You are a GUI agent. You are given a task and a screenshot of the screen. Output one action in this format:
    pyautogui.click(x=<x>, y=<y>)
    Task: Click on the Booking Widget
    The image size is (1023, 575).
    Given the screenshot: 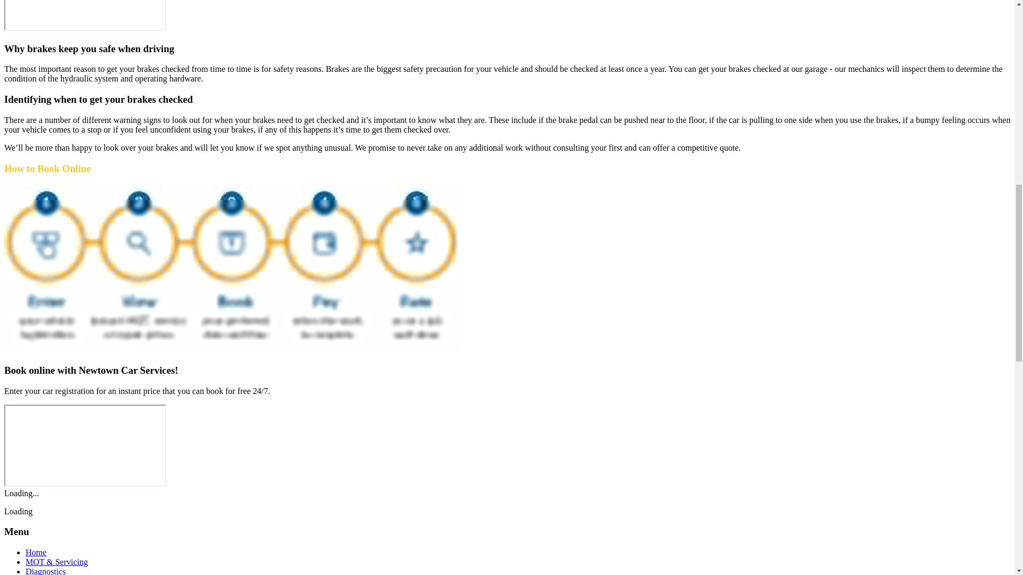 What is the action you would take?
    pyautogui.click(x=85, y=445)
    